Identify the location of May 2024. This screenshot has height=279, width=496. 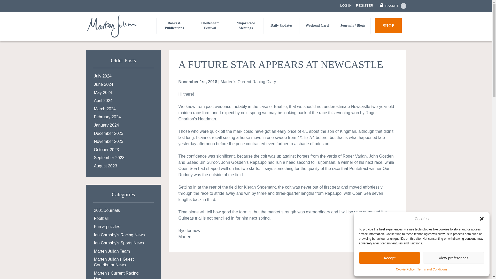
(123, 92).